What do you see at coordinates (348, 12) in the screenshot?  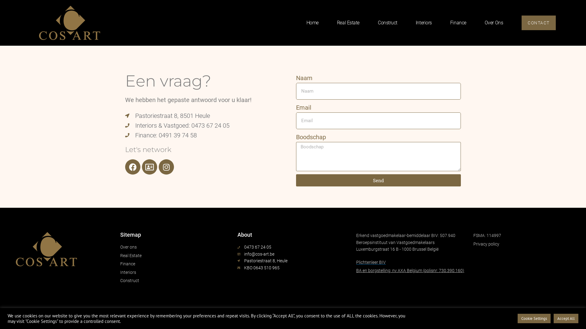 I see `Real Estate` at bounding box center [348, 12].